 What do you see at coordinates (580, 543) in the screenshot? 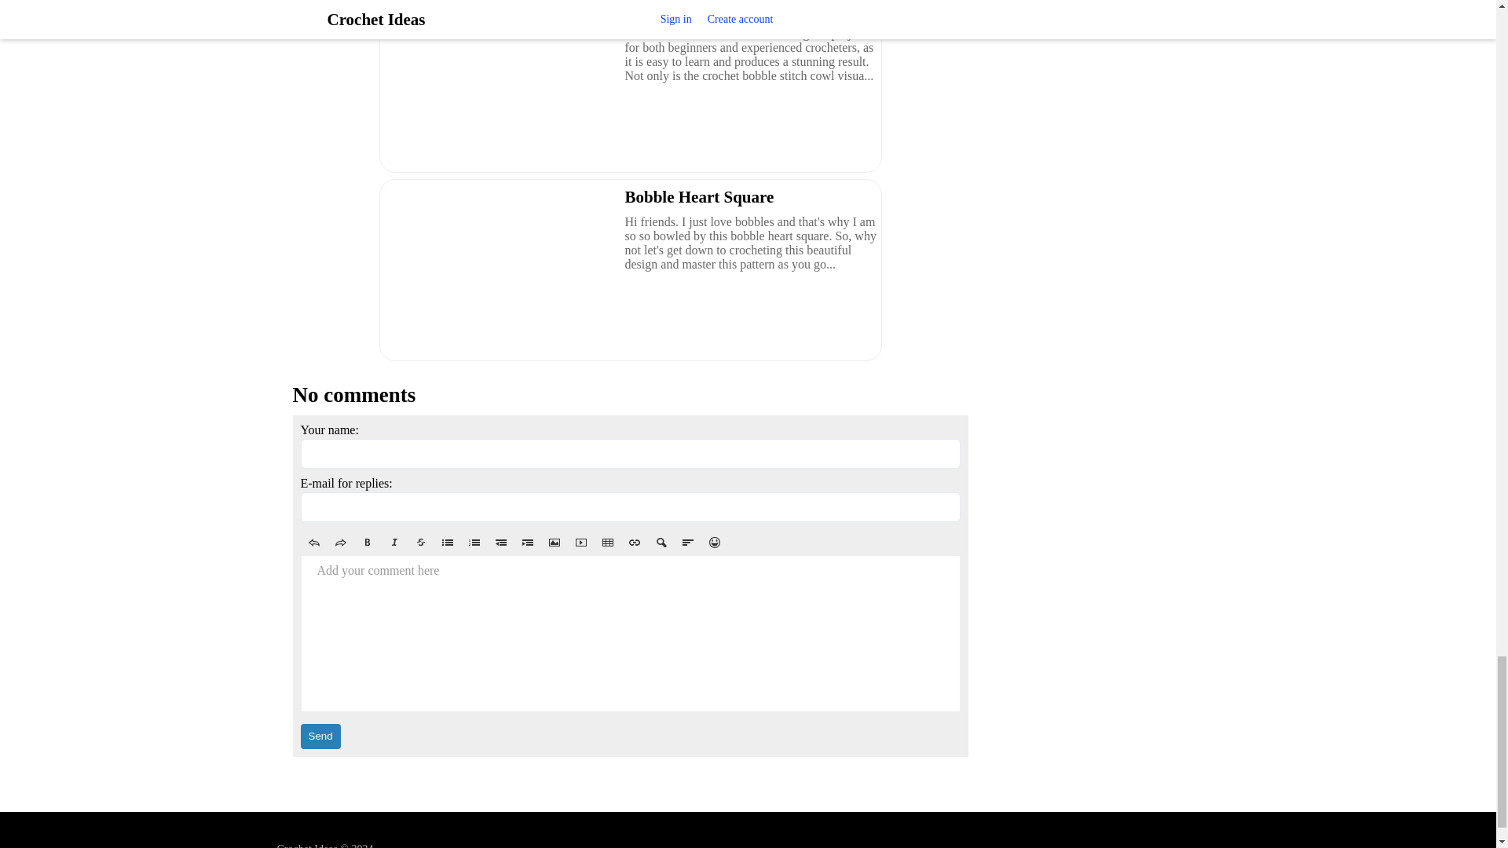
I see `Insert Video` at bounding box center [580, 543].